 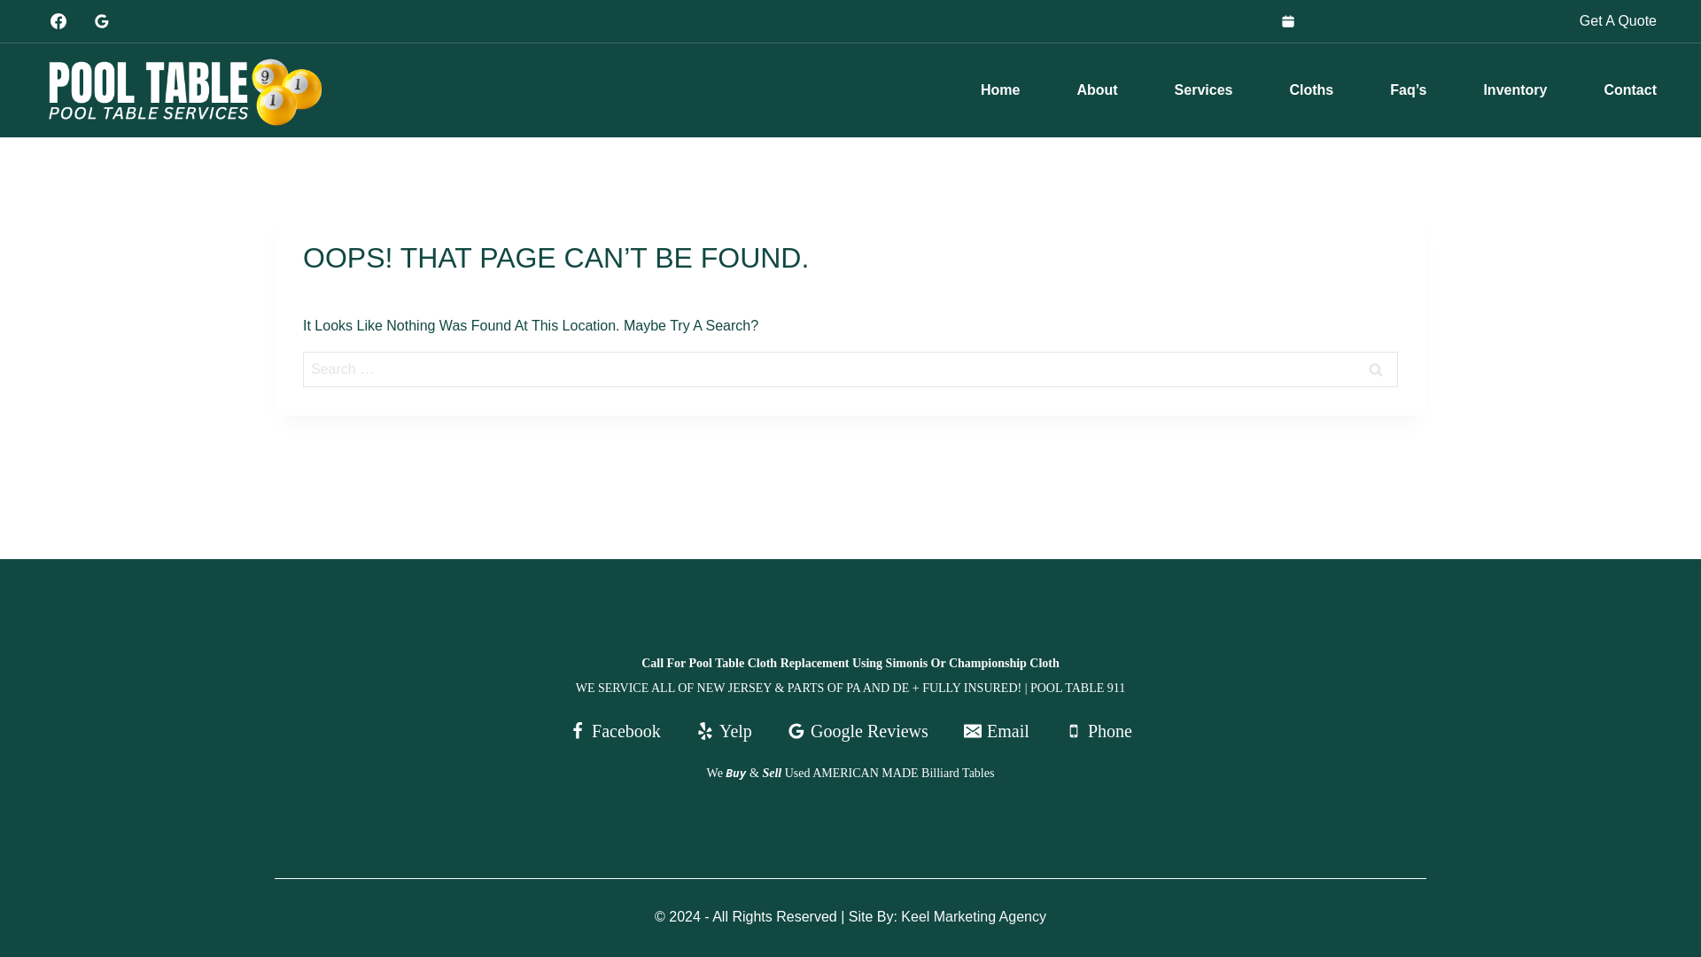 What do you see at coordinates (973, 916) in the screenshot?
I see `Keel Marketing Agency` at bounding box center [973, 916].